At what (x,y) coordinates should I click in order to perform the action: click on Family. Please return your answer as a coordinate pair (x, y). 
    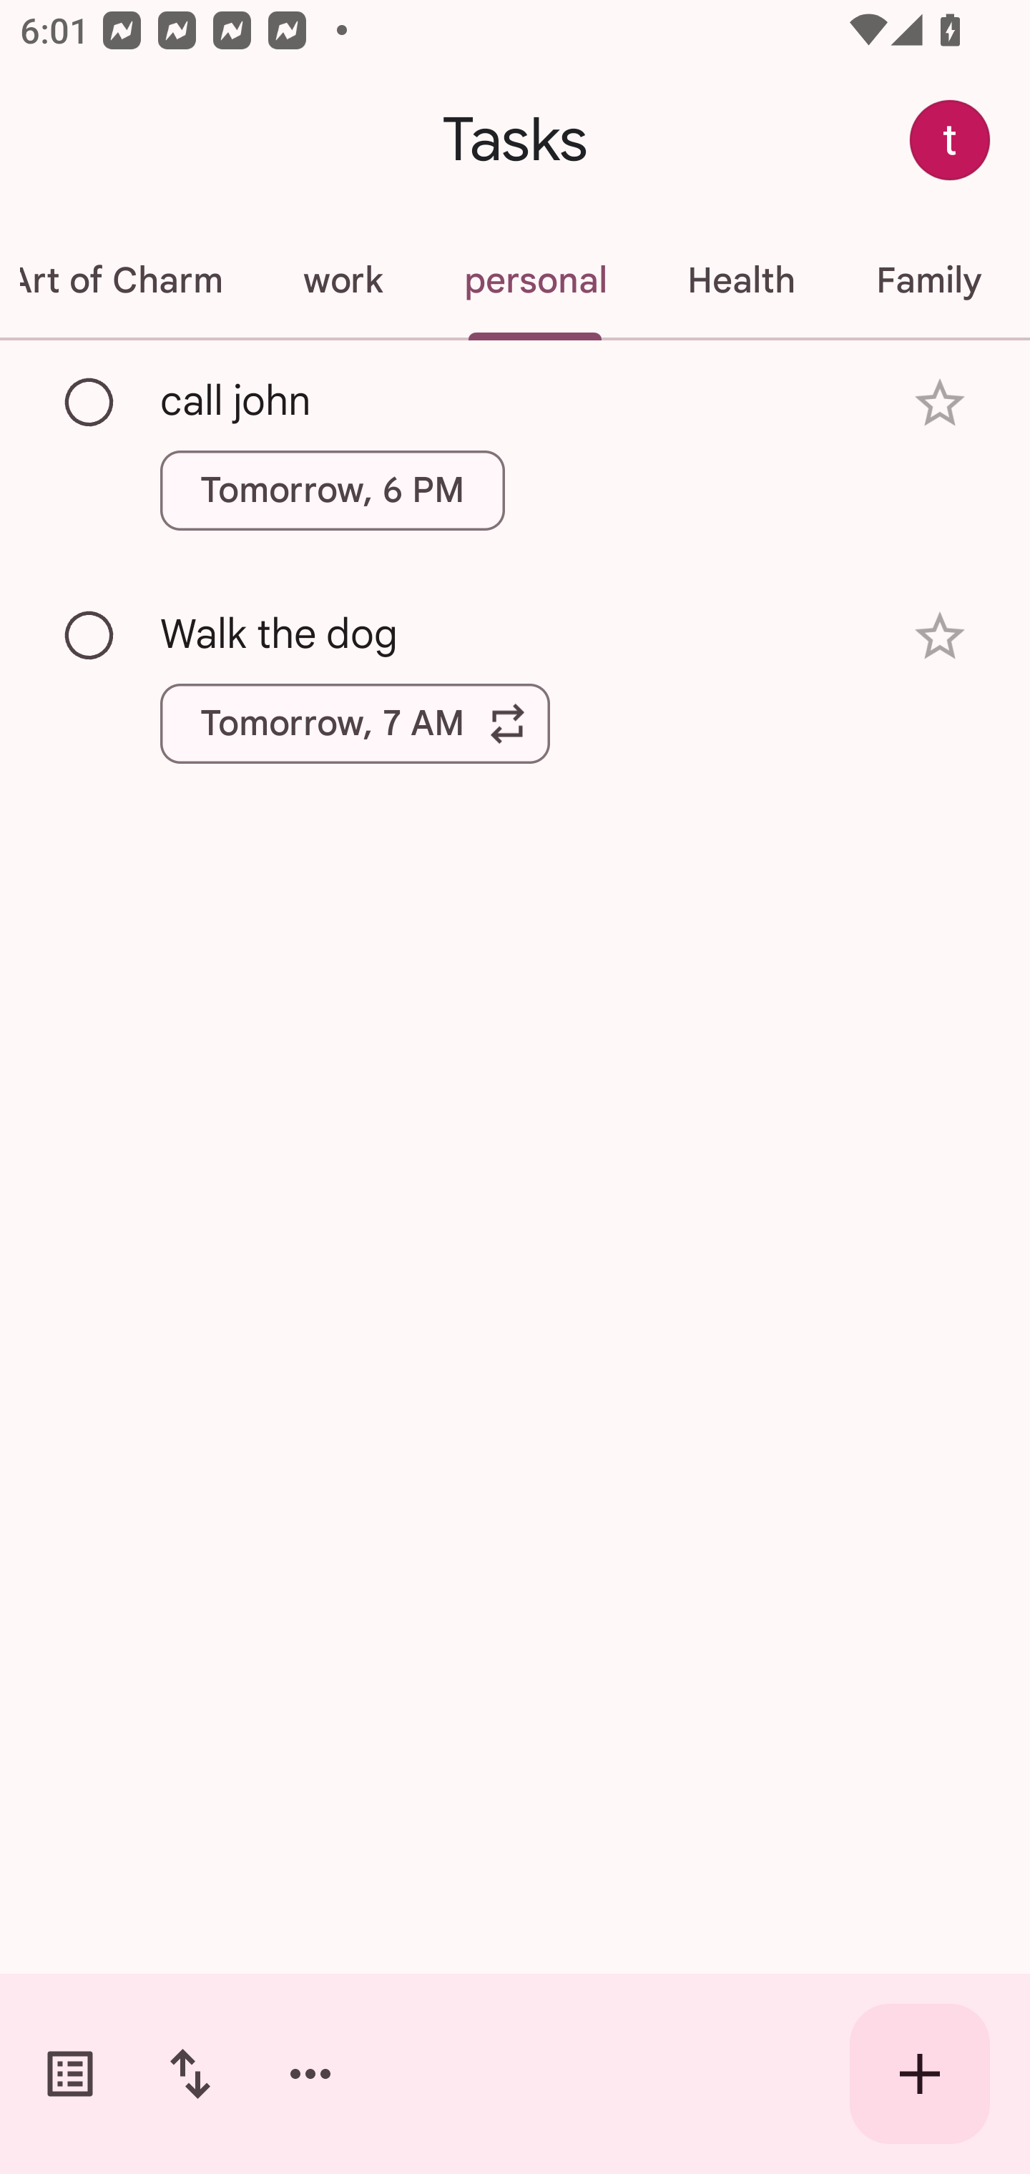
    Looking at the image, I should click on (928, 280).